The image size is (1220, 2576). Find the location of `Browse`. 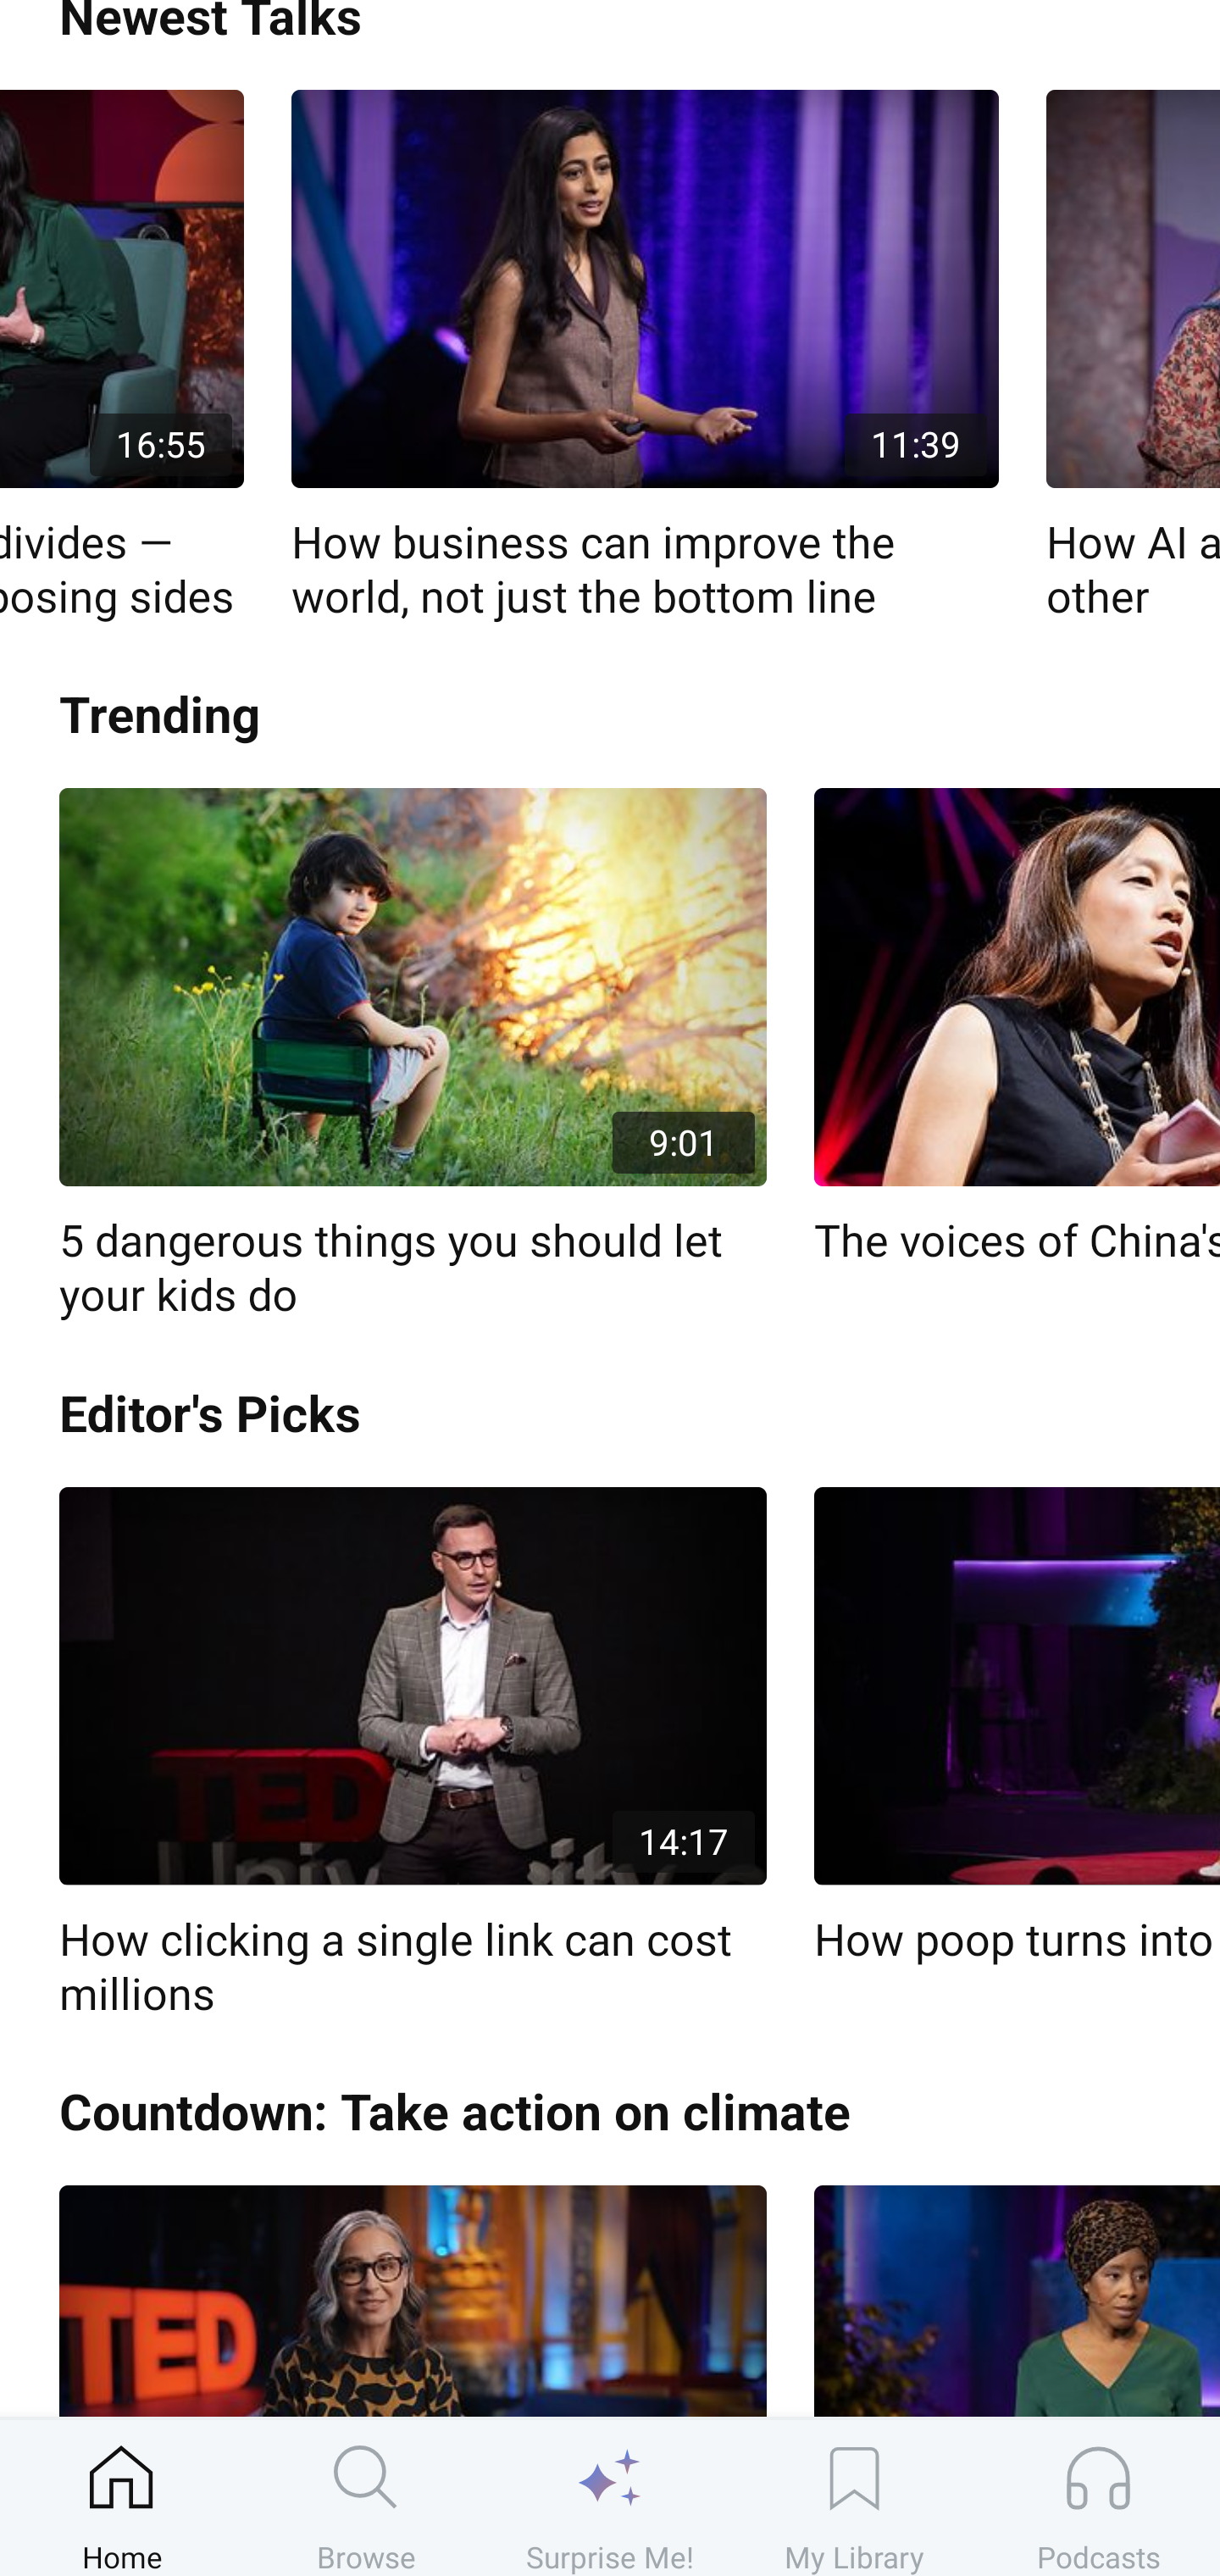

Browse is located at coordinates (366, 2497).